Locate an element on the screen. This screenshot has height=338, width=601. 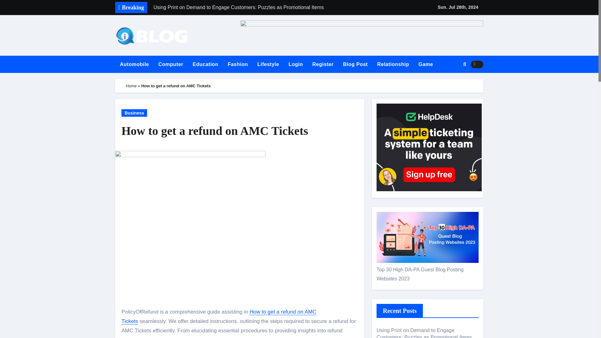
How to get a refund on AMC Tickets is located at coordinates (240, 131).